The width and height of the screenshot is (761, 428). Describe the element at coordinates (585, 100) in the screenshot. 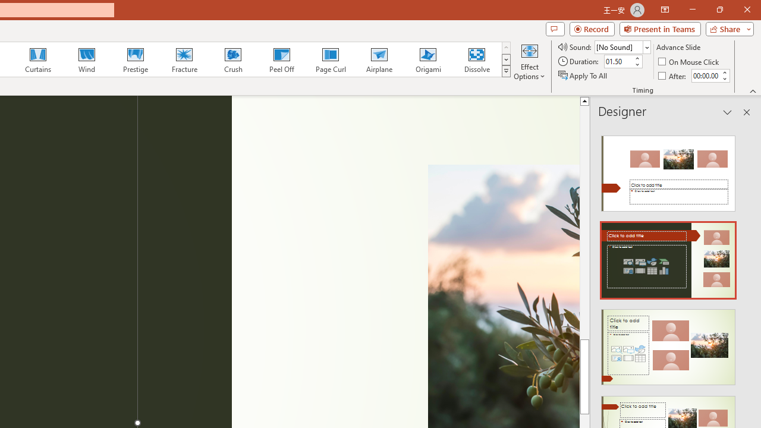

I see `Line up` at that location.